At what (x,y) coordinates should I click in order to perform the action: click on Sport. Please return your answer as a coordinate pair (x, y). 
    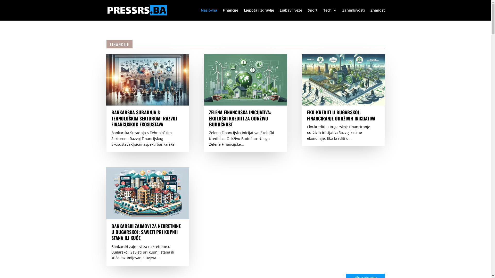
    Looking at the image, I should click on (313, 14).